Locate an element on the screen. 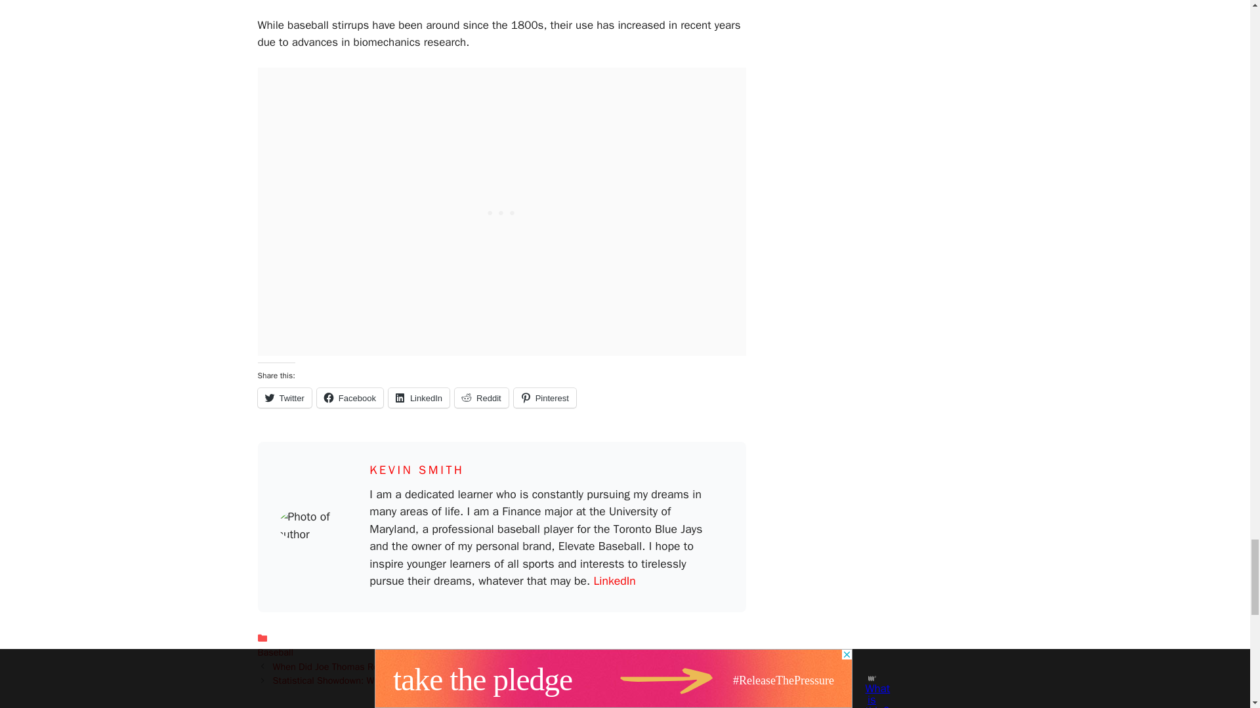 The width and height of the screenshot is (1260, 708). When Did Joe Thomas Retire? is located at coordinates (335, 666).